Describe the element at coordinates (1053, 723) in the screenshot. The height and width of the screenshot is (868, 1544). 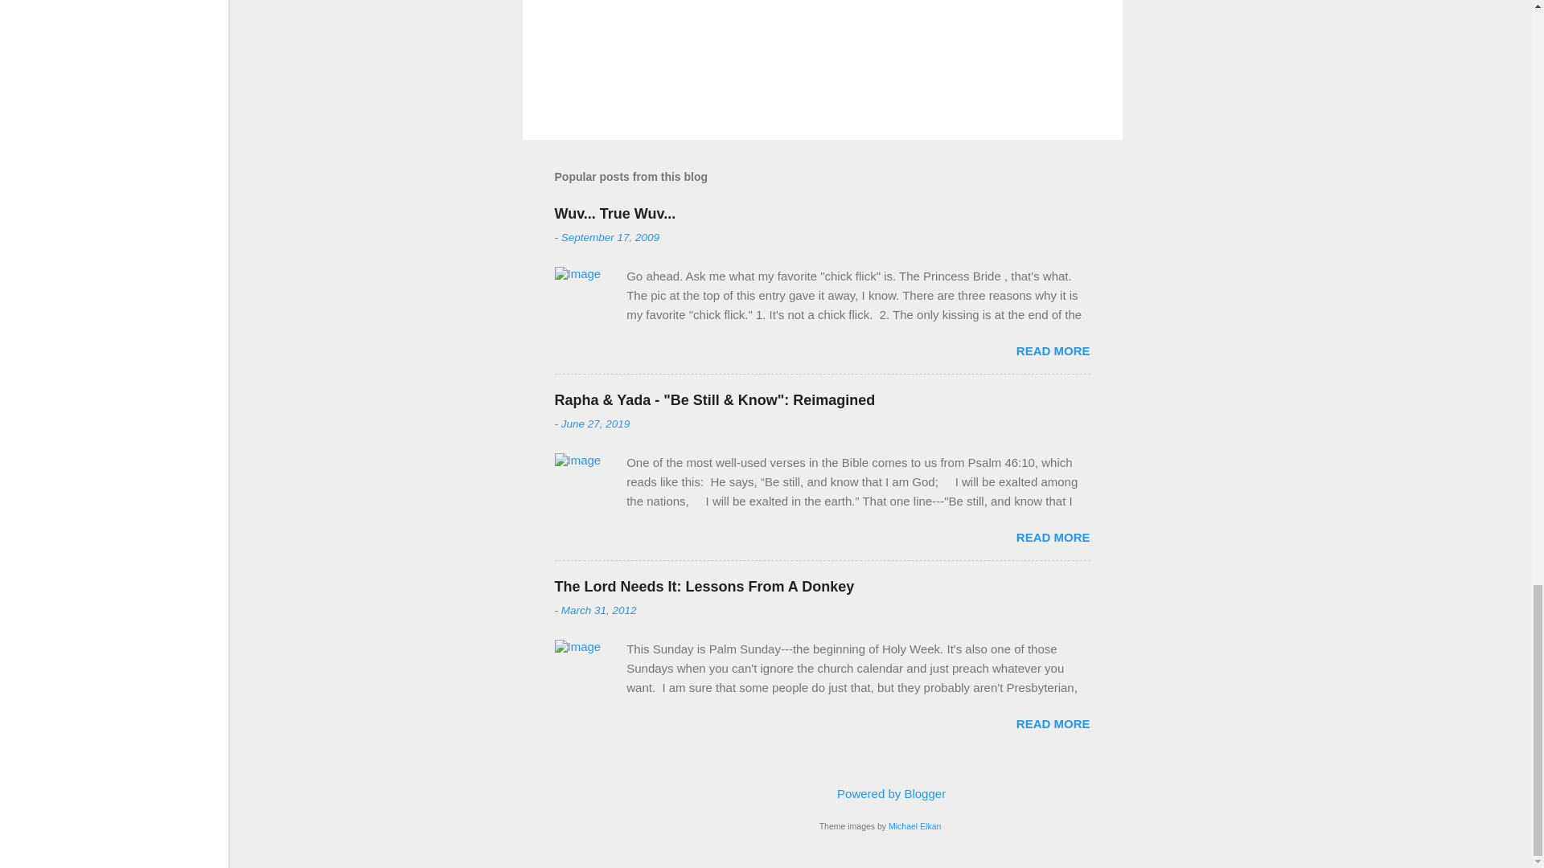
I see `READ MORE` at that location.